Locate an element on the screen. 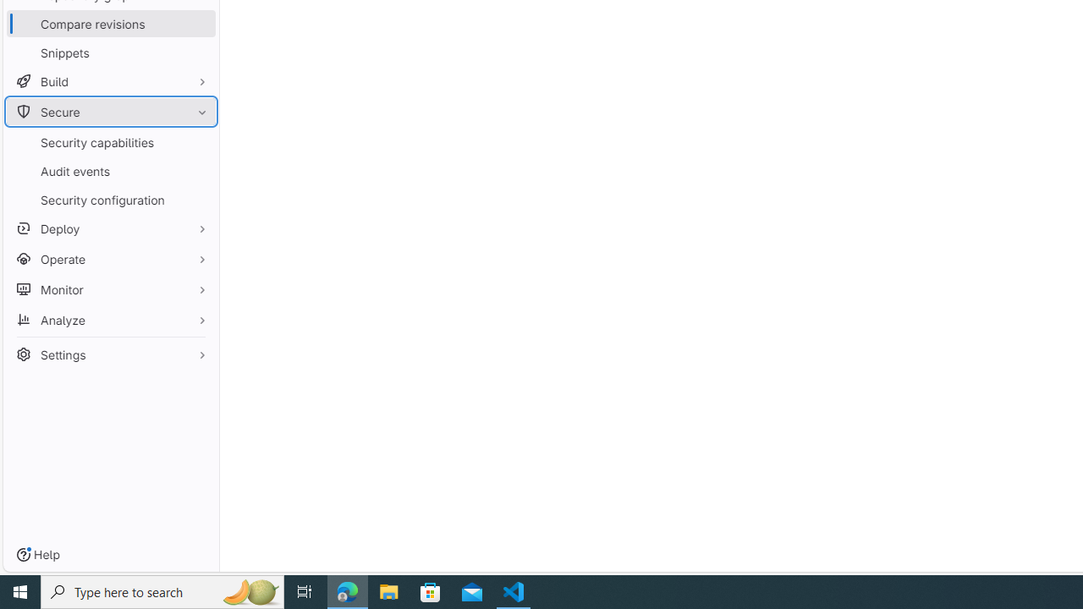  Operate is located at coordinates (110, 259).